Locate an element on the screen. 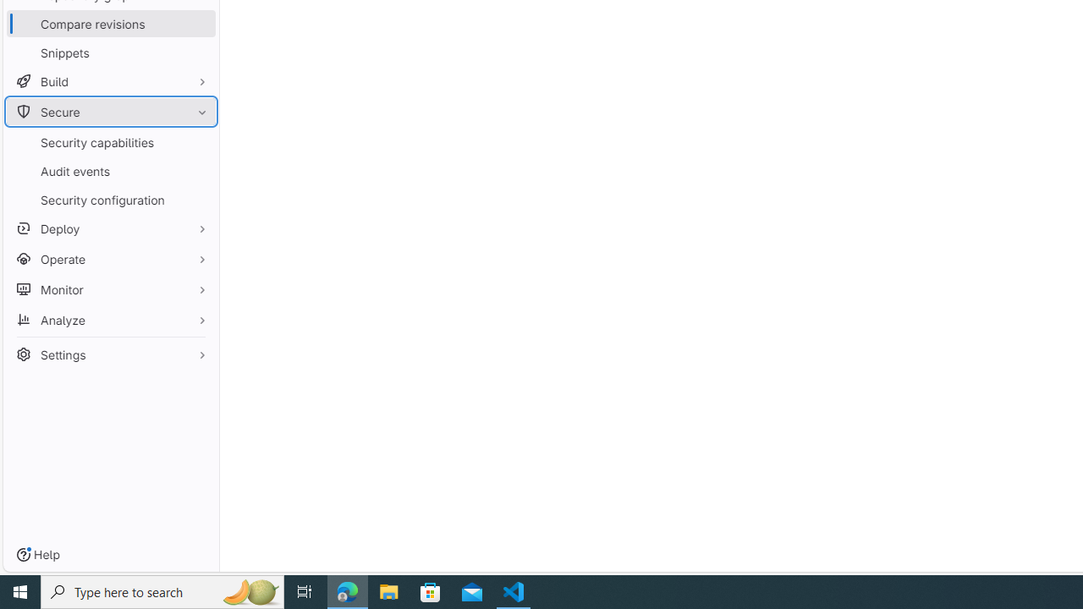  Operate is located at coordinates (110, 259).